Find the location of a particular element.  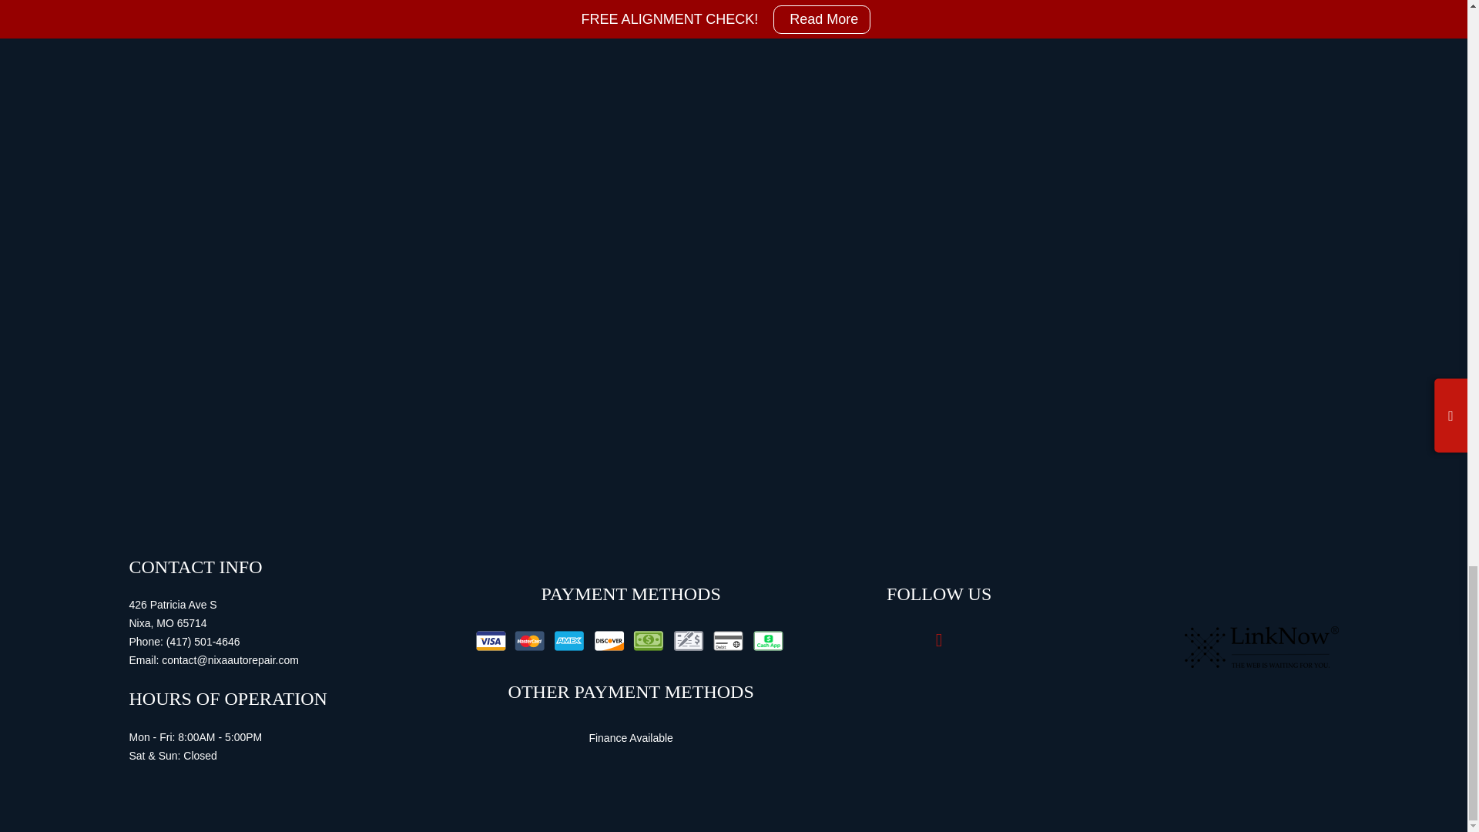

American Express is located at coordinates (569, 640).